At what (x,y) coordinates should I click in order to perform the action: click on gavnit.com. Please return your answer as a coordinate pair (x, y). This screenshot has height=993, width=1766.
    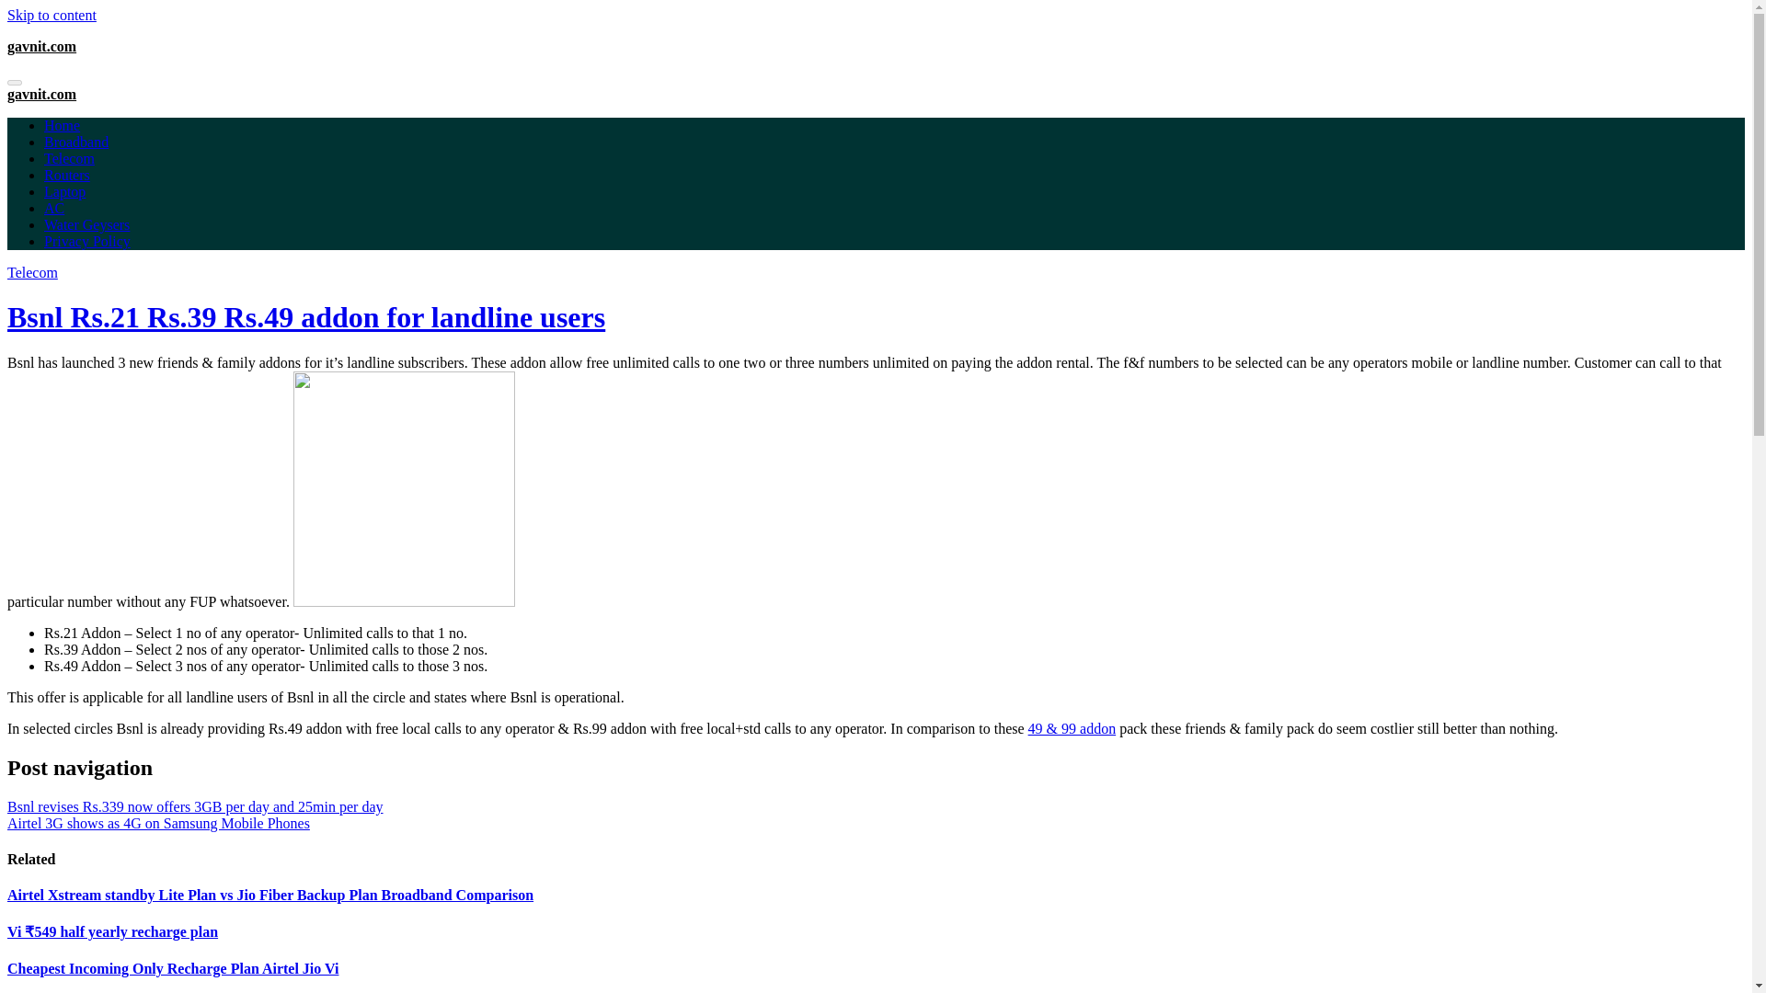
    Looking at the image, I should click on (40, 94).